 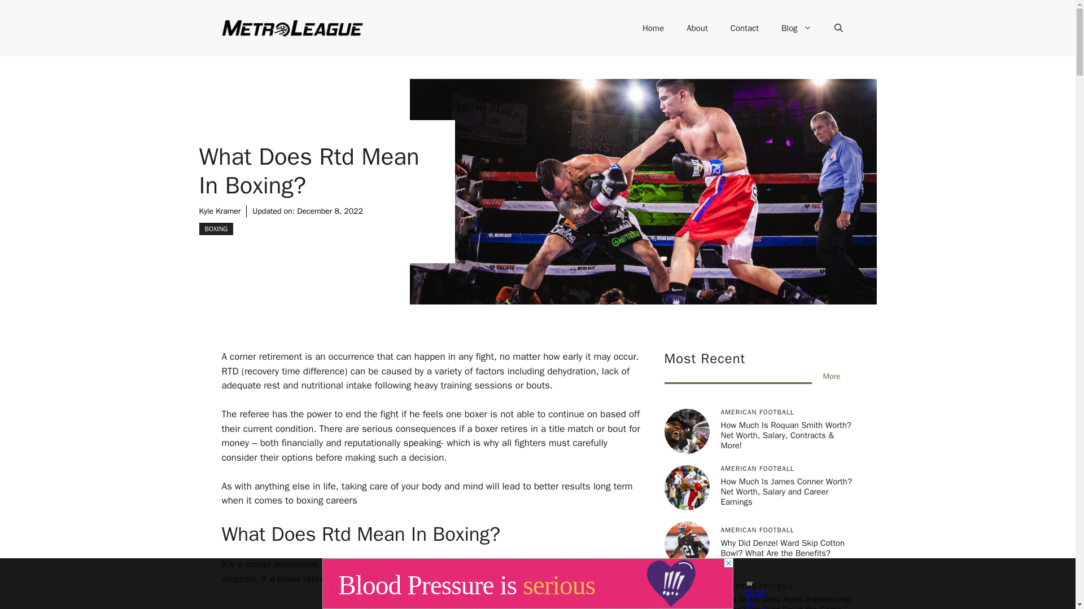 What do you see at coordinates (431, 604) in the screenshot?
I see `3rd party ad content` at bounding box center [431, 604].